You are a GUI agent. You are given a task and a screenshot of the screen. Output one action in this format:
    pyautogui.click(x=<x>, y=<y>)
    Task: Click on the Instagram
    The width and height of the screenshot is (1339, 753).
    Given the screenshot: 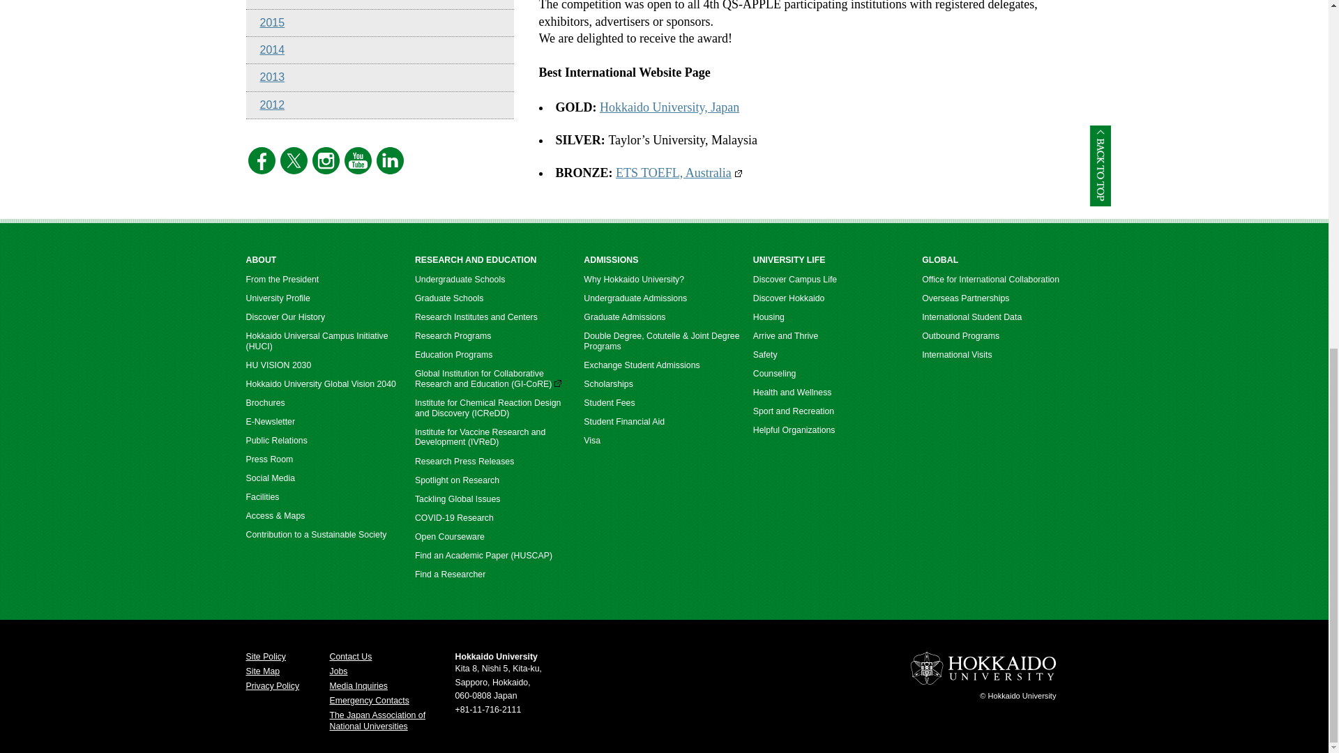 What is the action you would take?
    pyautogui.click(x=326, y=170)
    